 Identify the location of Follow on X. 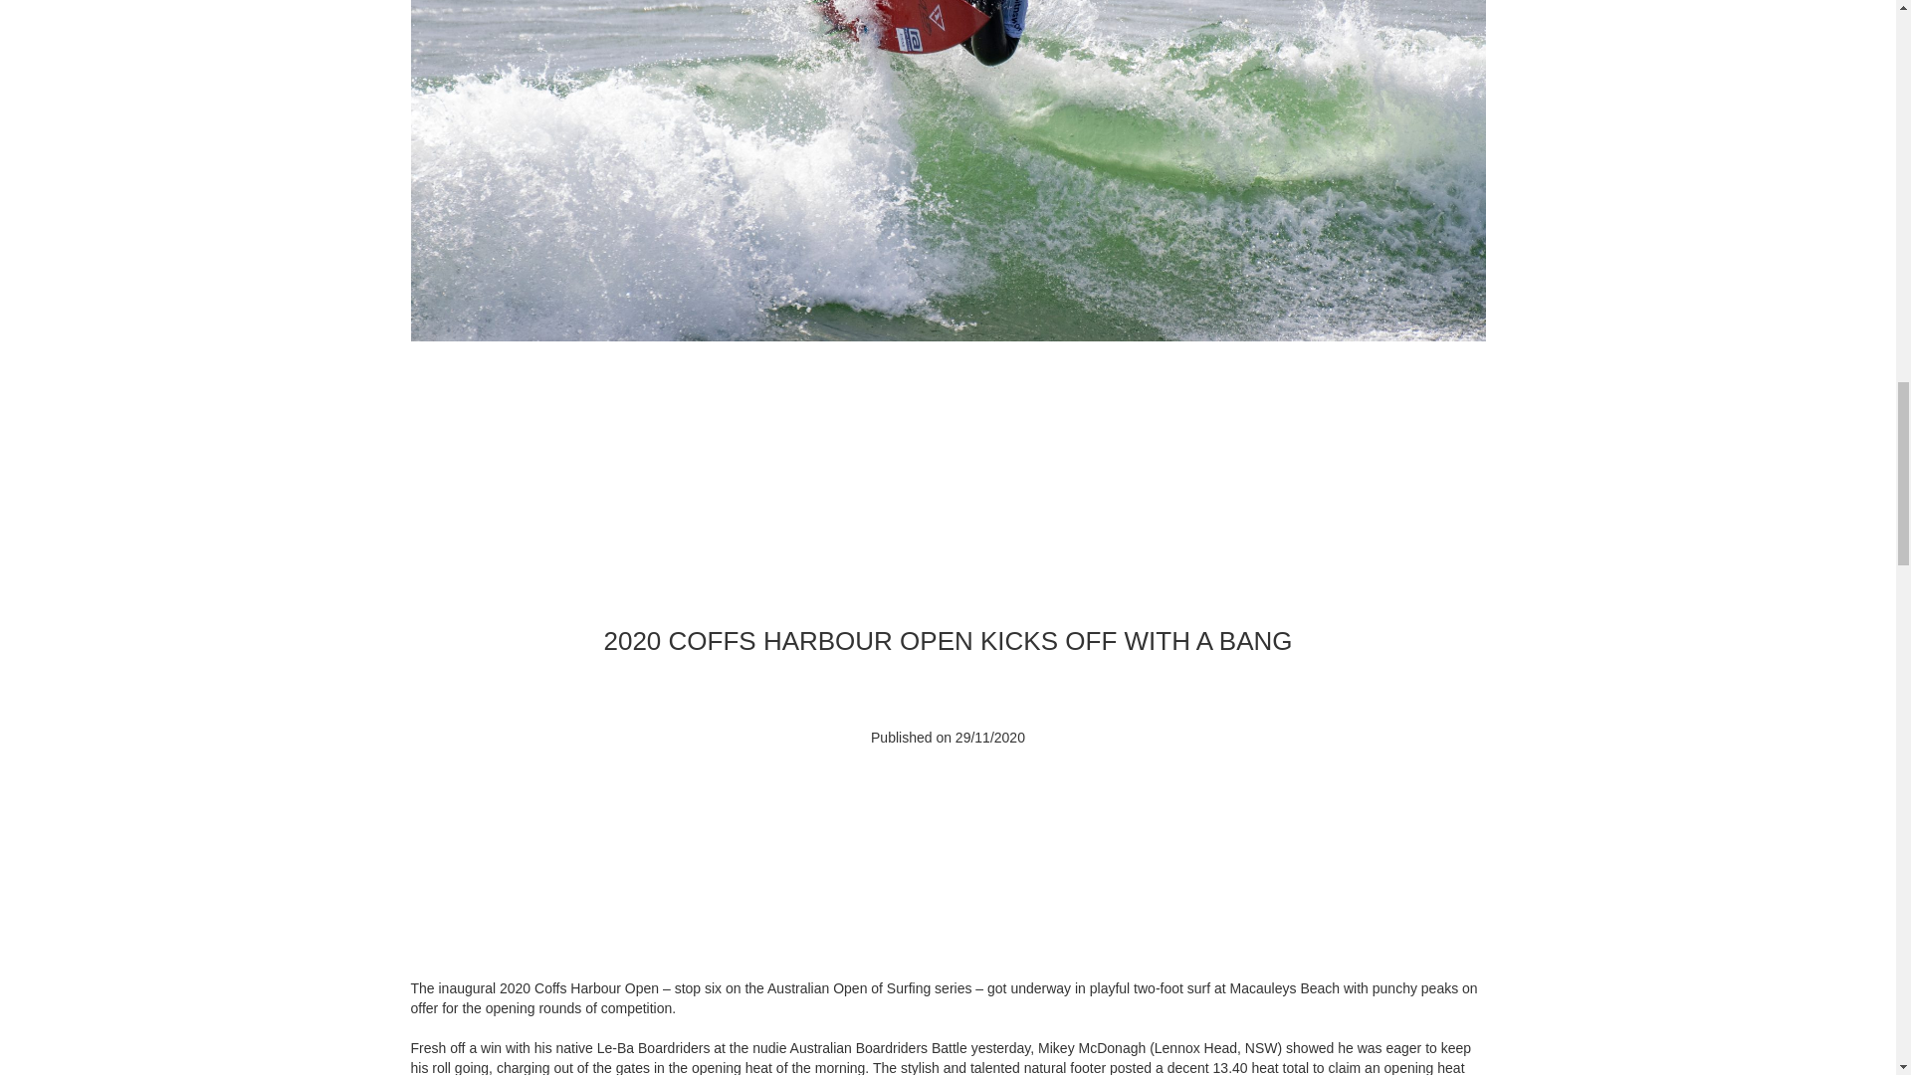
(987, 794).